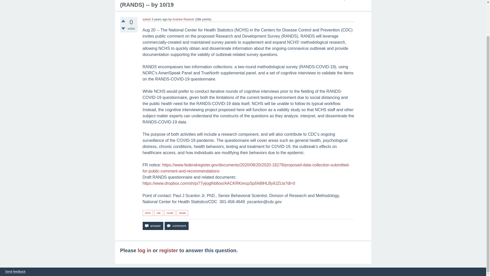 The height and width of the screenshot is (276, 490). What do you see at coordinates (144, 250) in the screenshot?
I see `log in` at bounding box center [144, 250].